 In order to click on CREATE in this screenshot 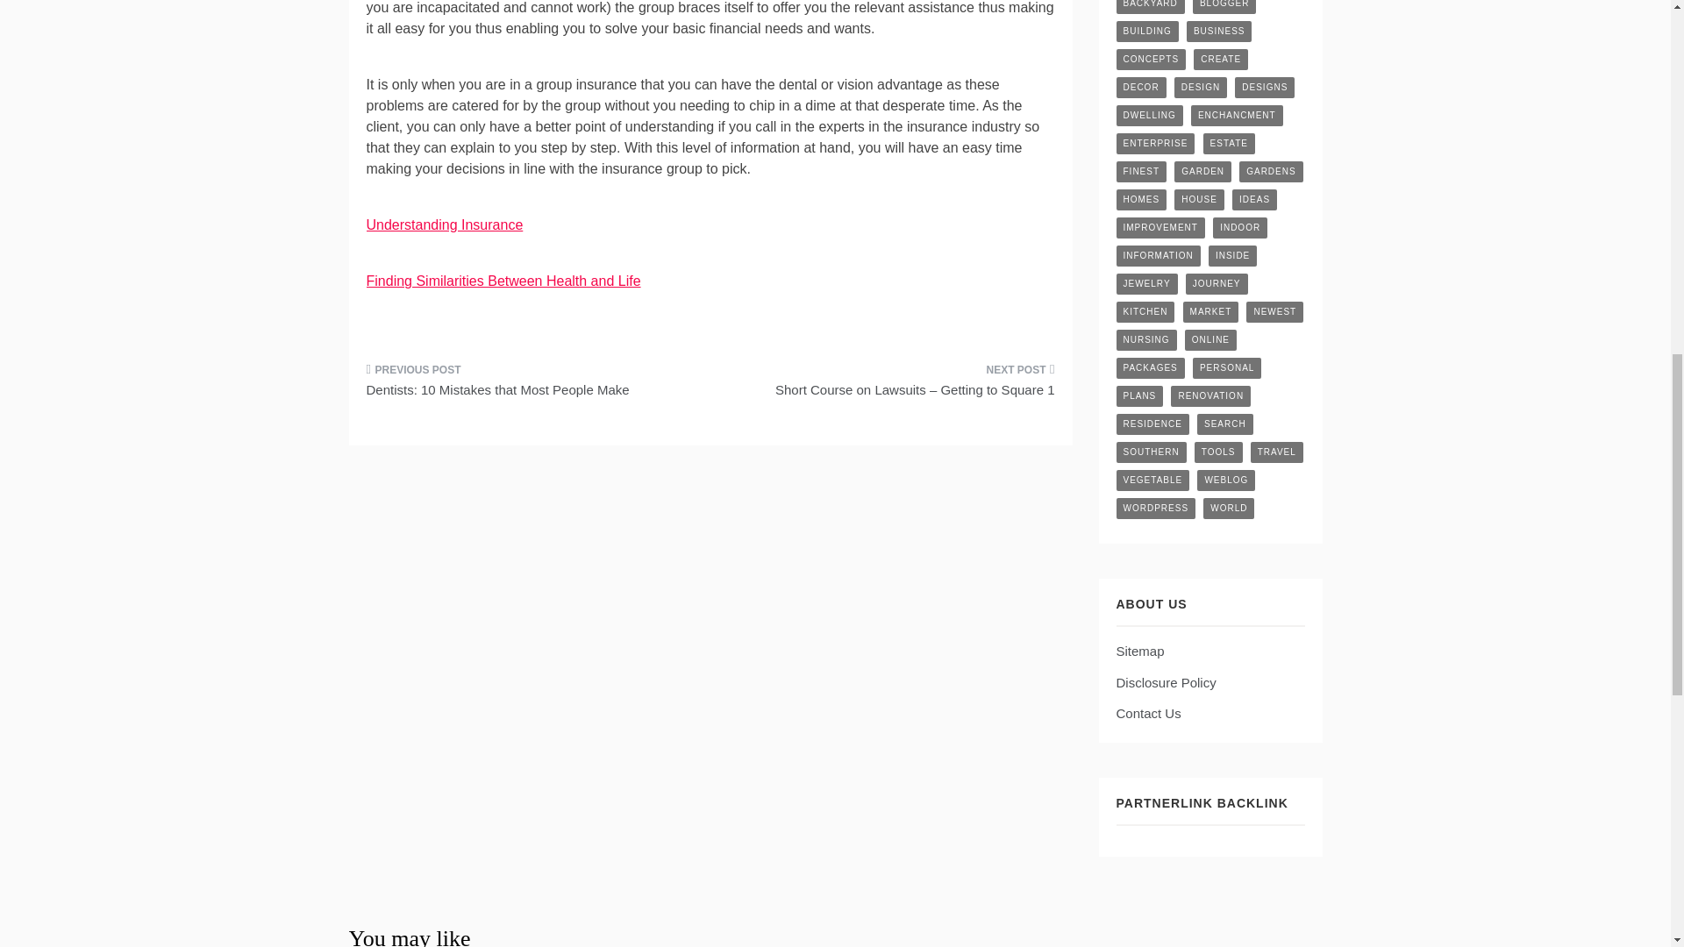, I will do `click(1221, 60)`.